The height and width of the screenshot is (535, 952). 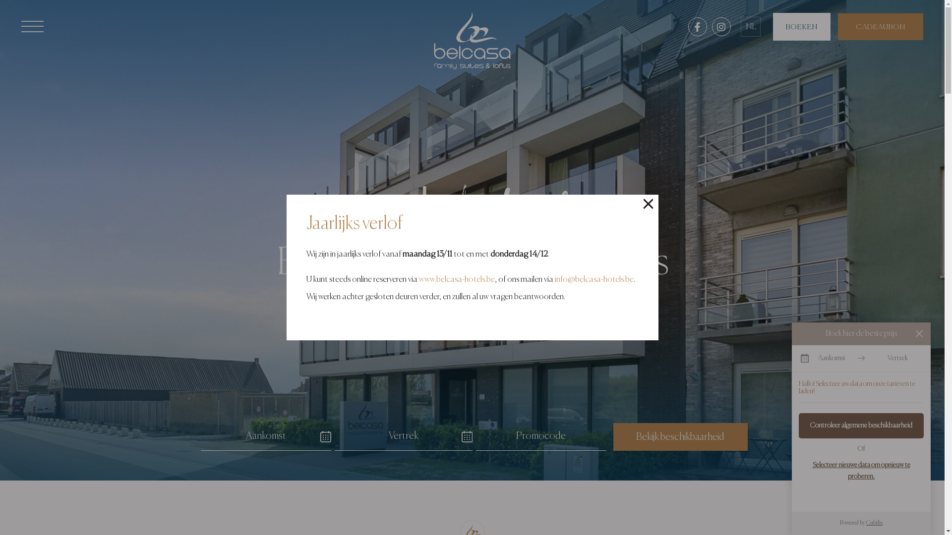 I want to click on BOEKEN, so click(x=802, y=27).